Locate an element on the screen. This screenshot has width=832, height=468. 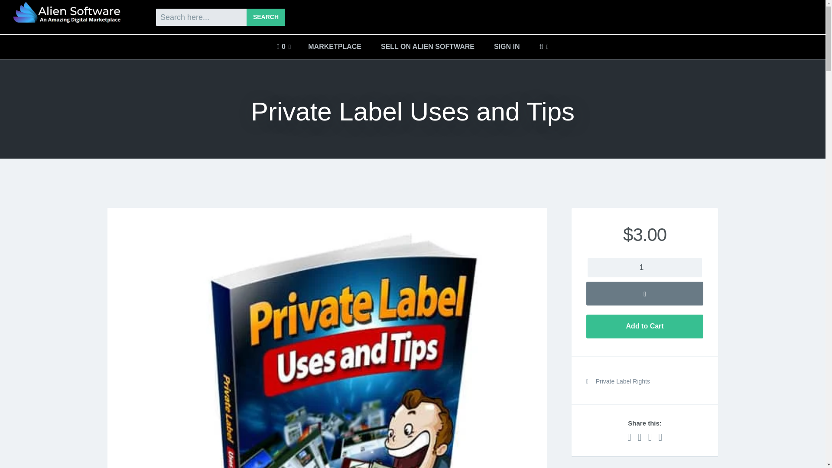
SIGN IN is located at coordinates (507, 47).